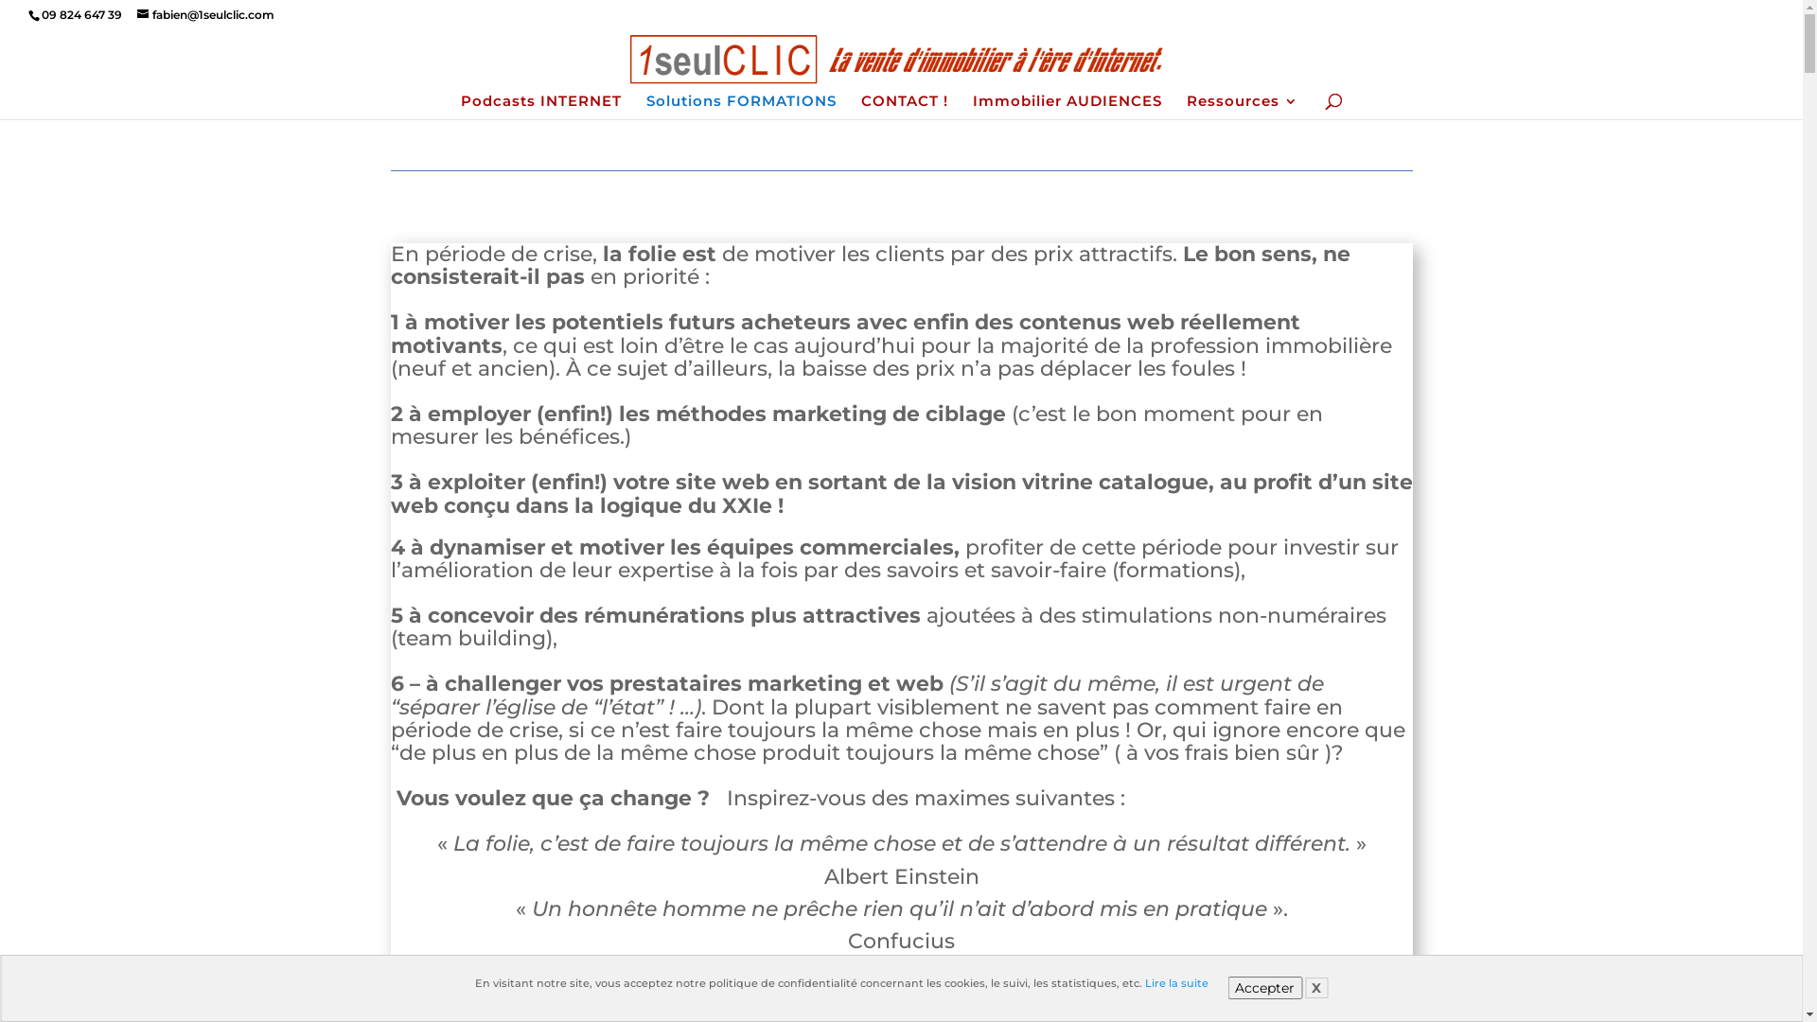  What do you see at coordinates (1316, 988) in the screenshot?
I see `X` at bounding box center [1316, 988].